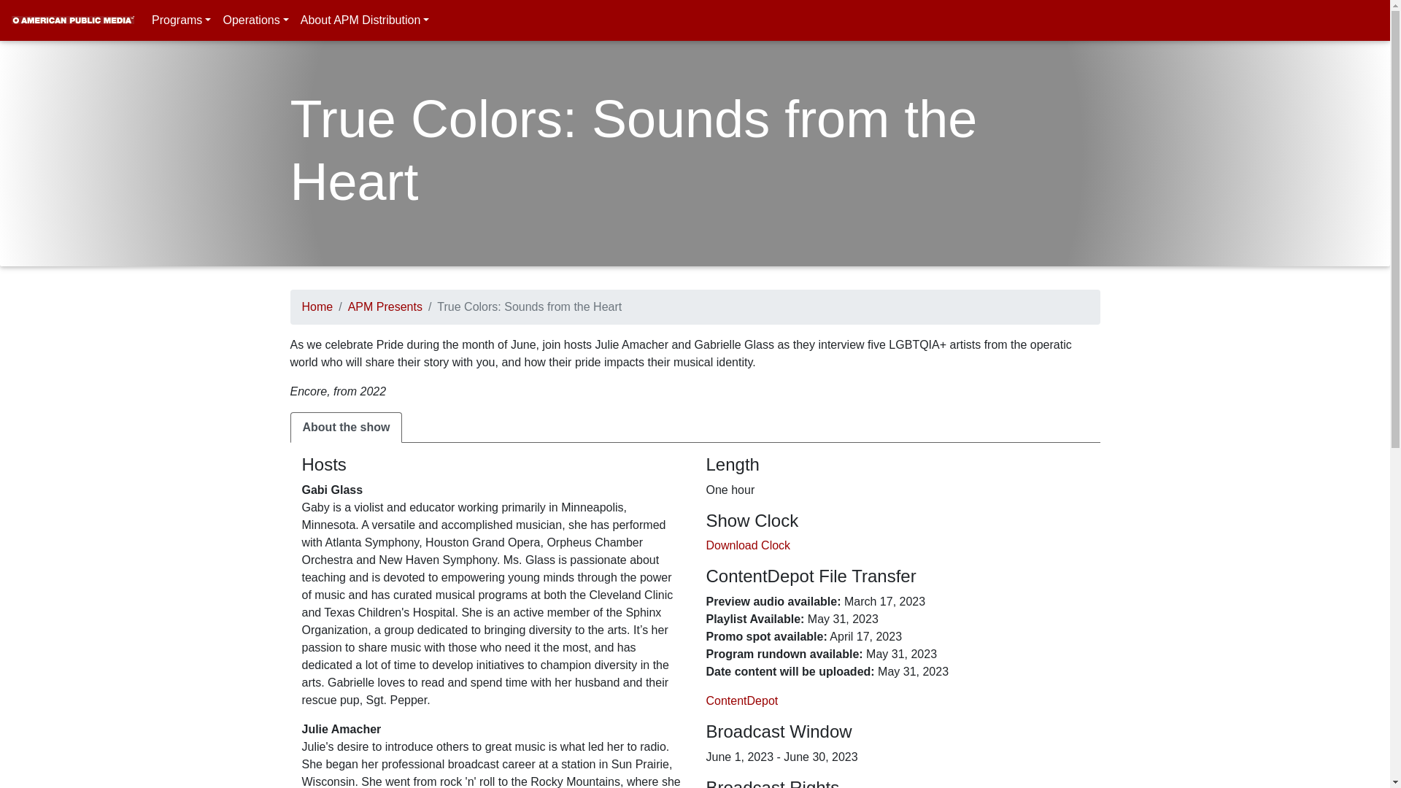  Describe the element at coordinates (365, 20) in the screenshot. I see `About APM Distribution` at that location.